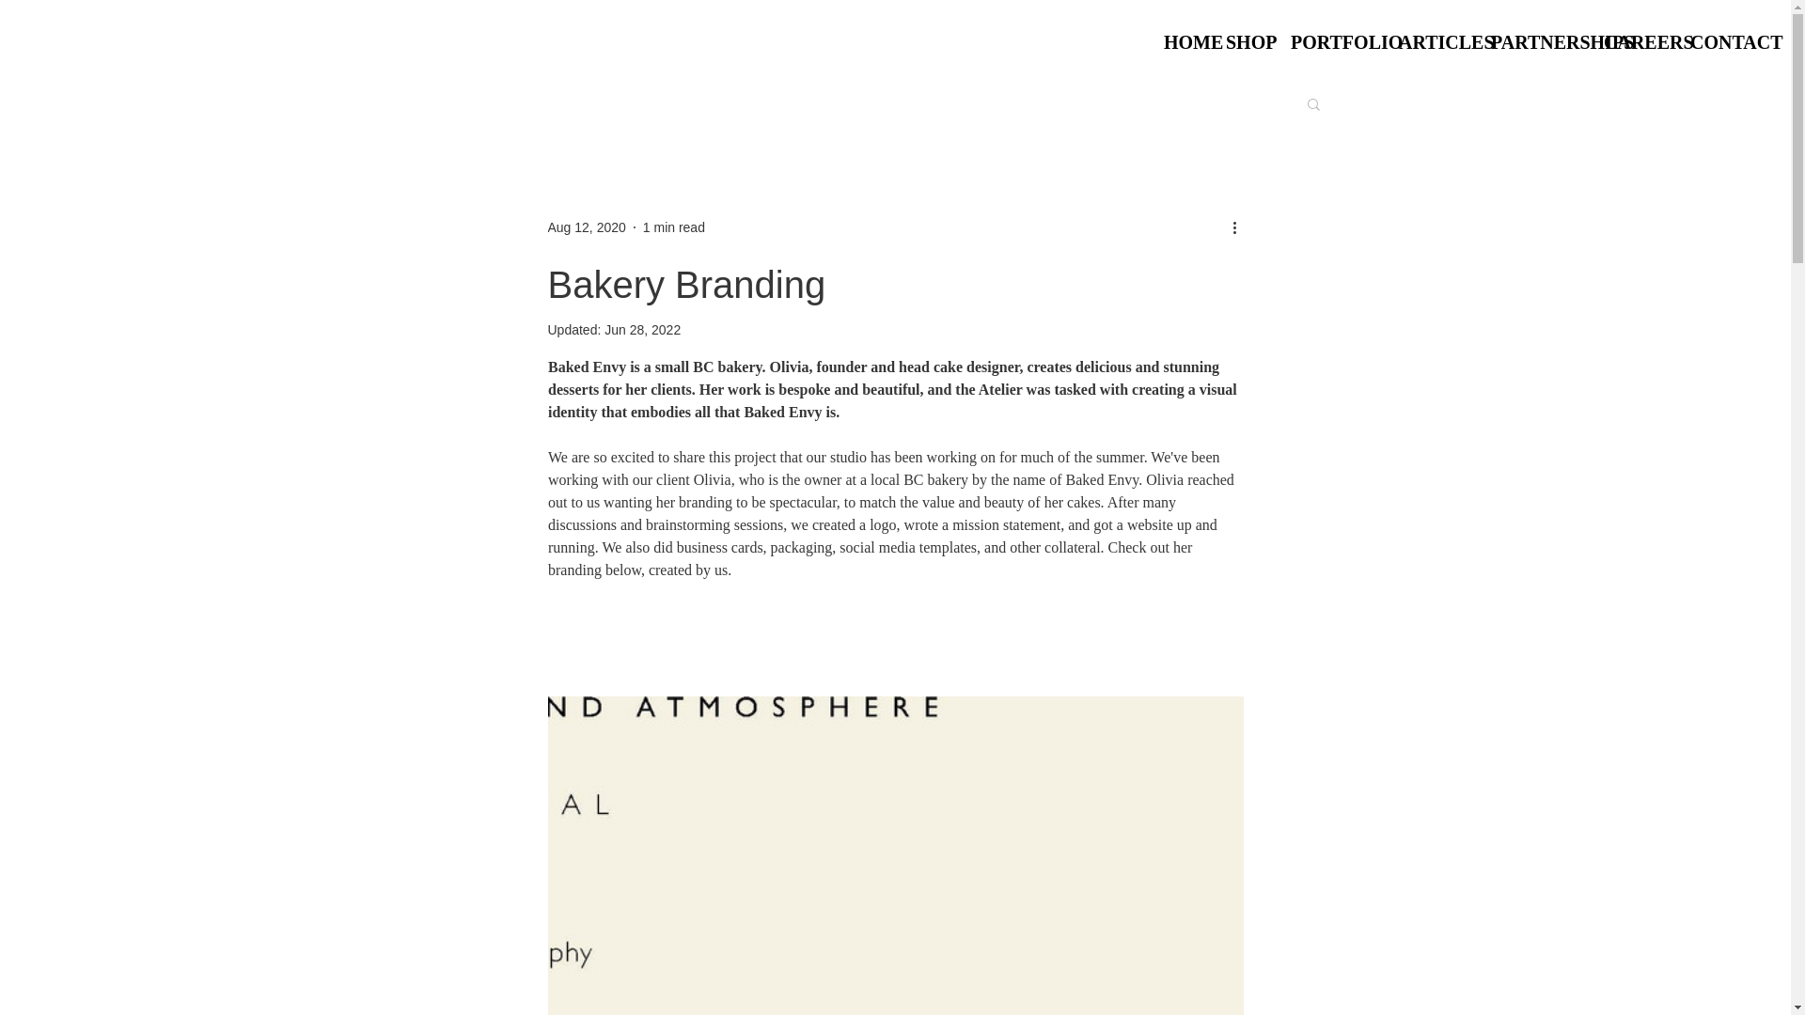 The width and height of the screenshot is (1805, 1015). I want to click on PARTNERSHIPS, so click(1532, 42).